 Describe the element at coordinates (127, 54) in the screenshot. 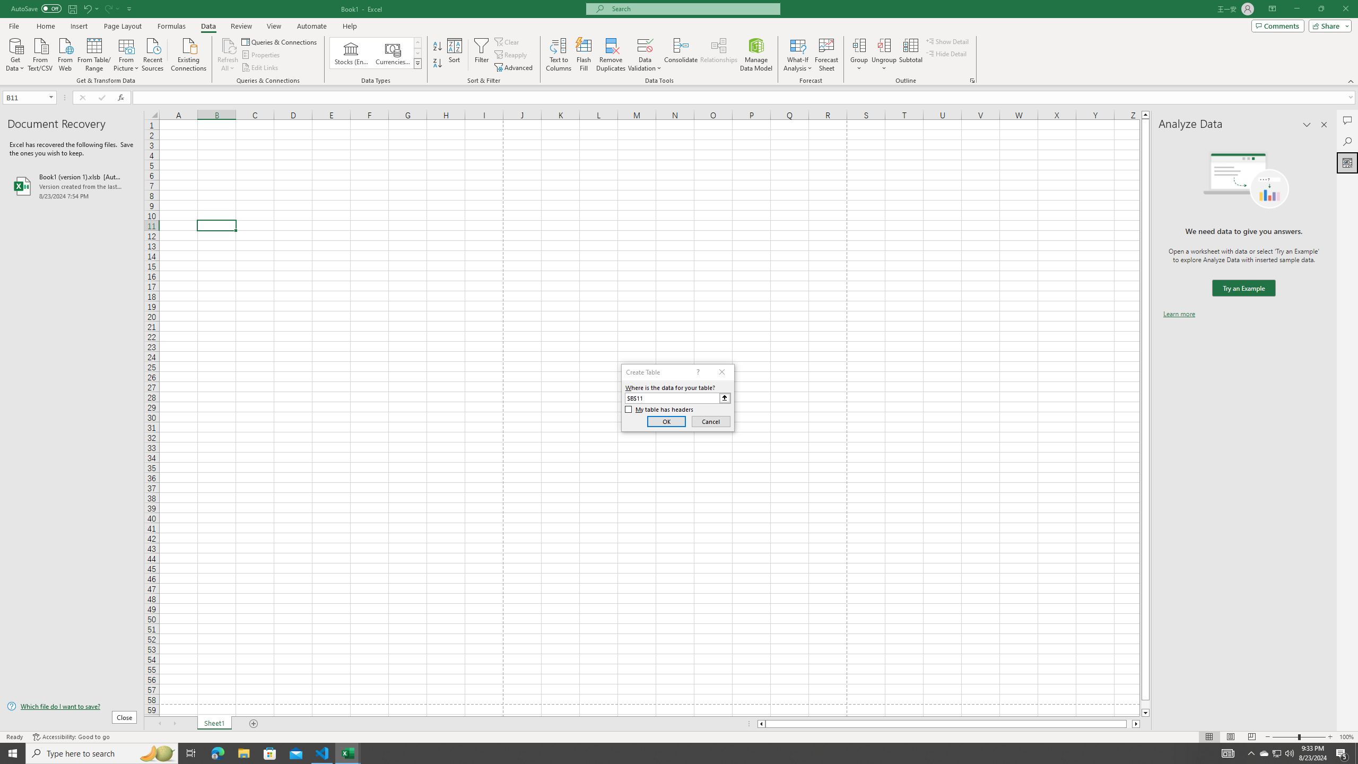

I see `From Picture` at that location.